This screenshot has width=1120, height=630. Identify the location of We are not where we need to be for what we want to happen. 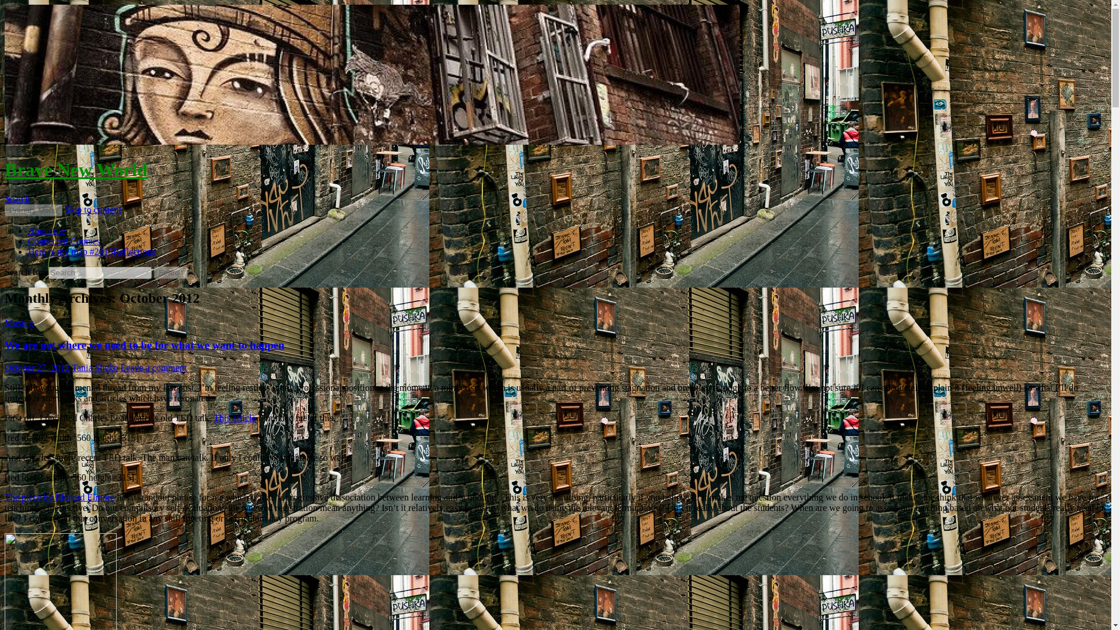
(144, 345).